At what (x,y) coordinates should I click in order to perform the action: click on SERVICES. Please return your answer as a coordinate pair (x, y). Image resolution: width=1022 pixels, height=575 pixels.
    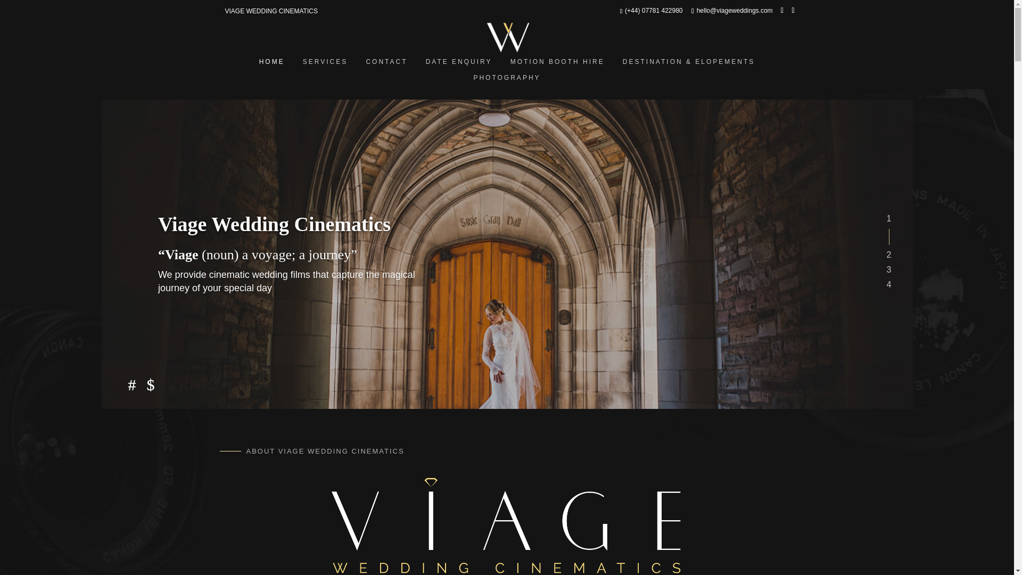
    Looking at the image, I should click on (325, 65).